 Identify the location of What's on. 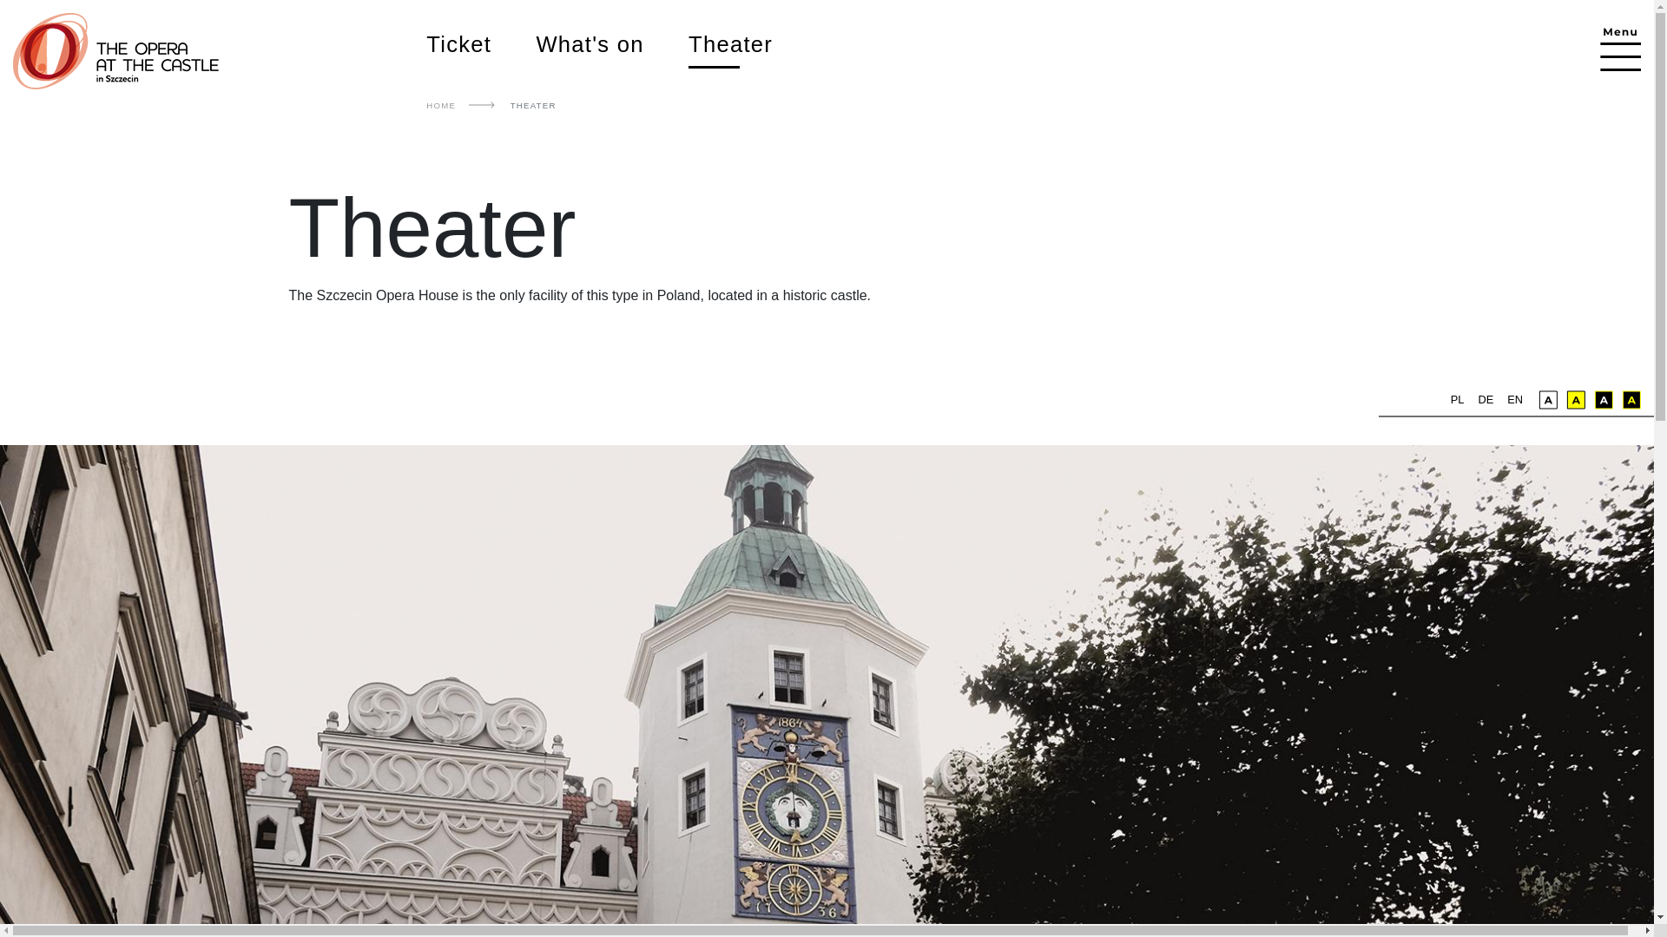
(611, 43).